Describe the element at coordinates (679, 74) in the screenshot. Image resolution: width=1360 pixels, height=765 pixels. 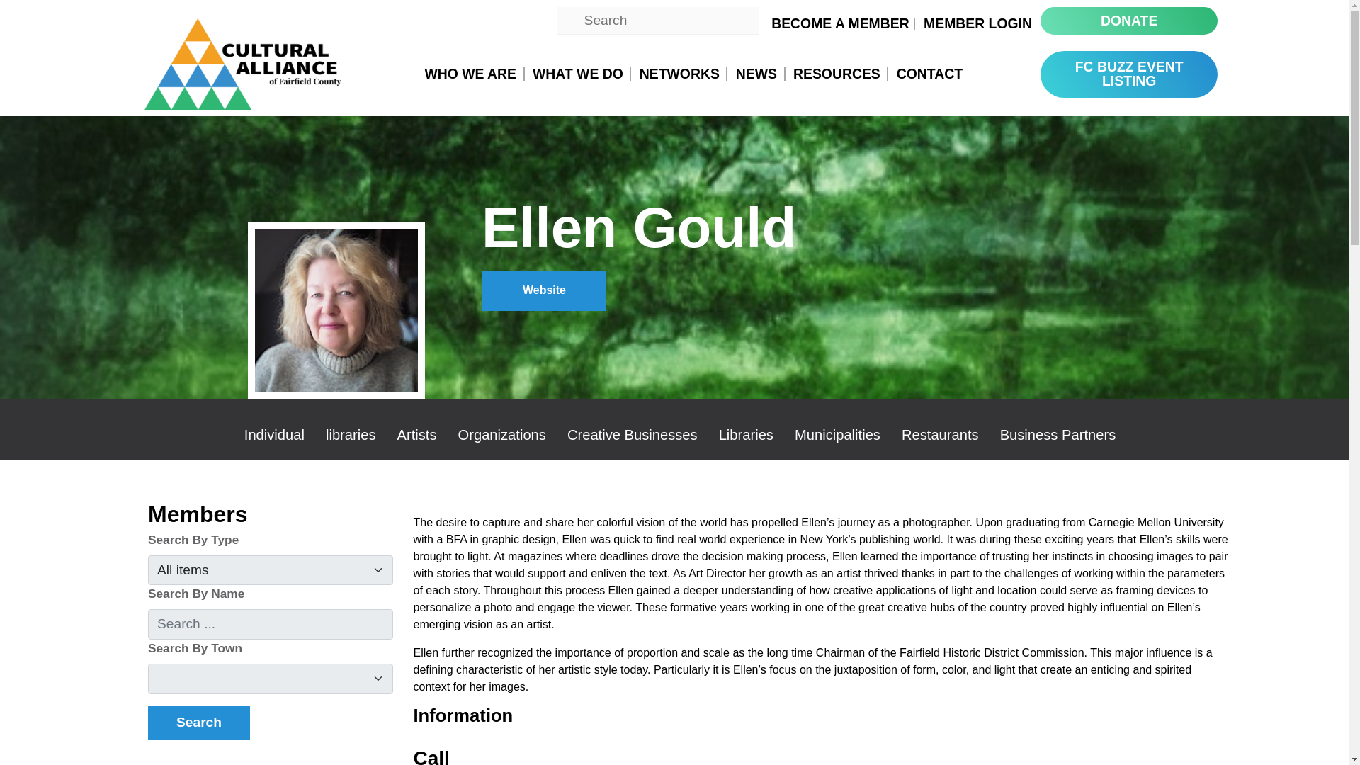
I see `NETWORKS` at that location.